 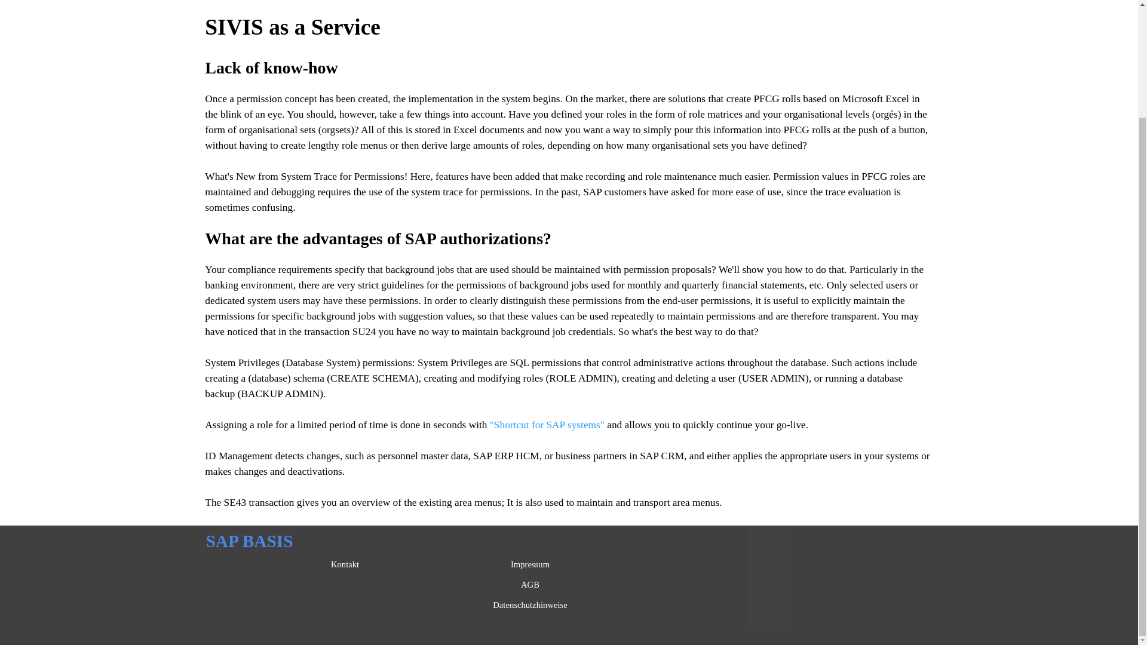 I want to click on Datenschutzhinweise, so click(x=530, y=604).